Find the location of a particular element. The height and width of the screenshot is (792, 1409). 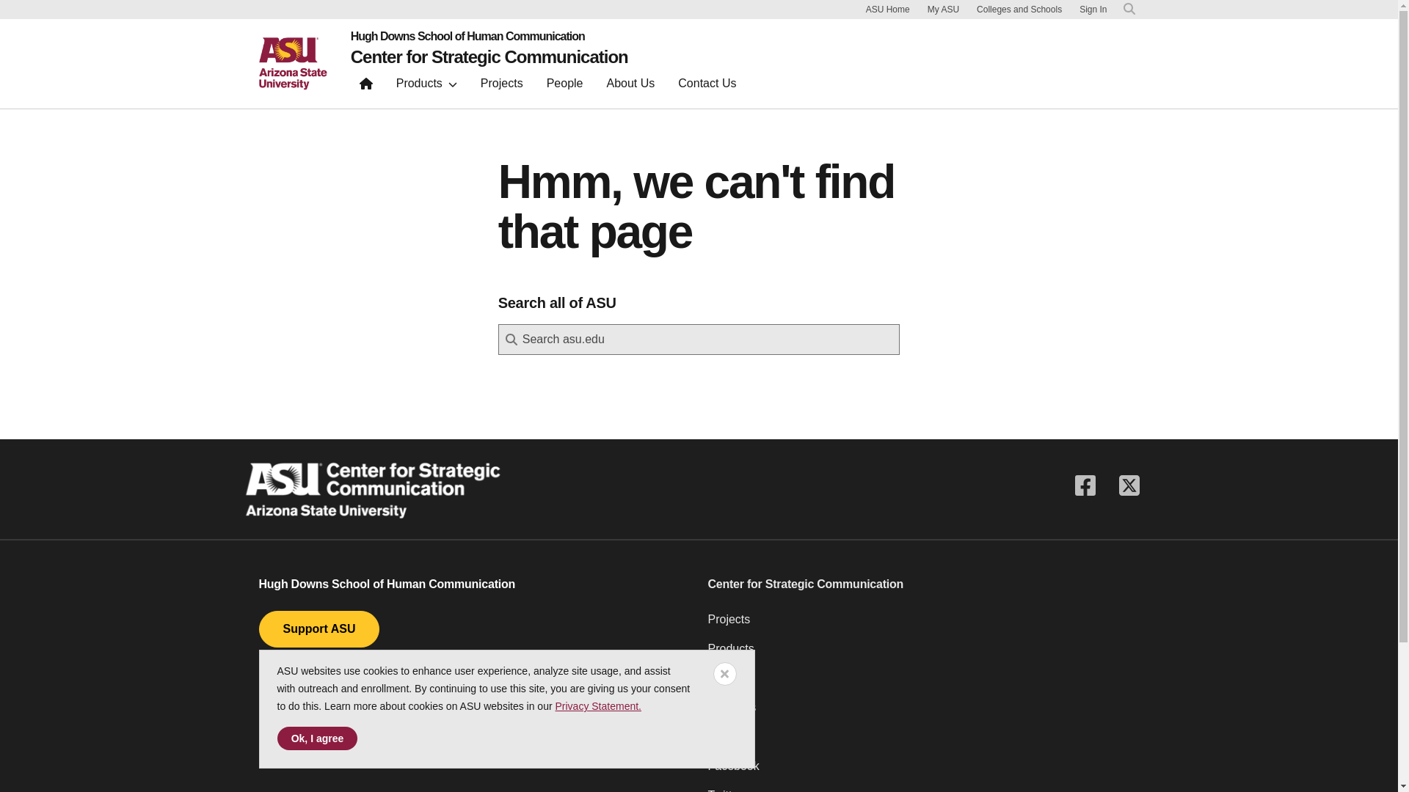

Center for Strategic Communication home page is located at coordinates (366, 87).